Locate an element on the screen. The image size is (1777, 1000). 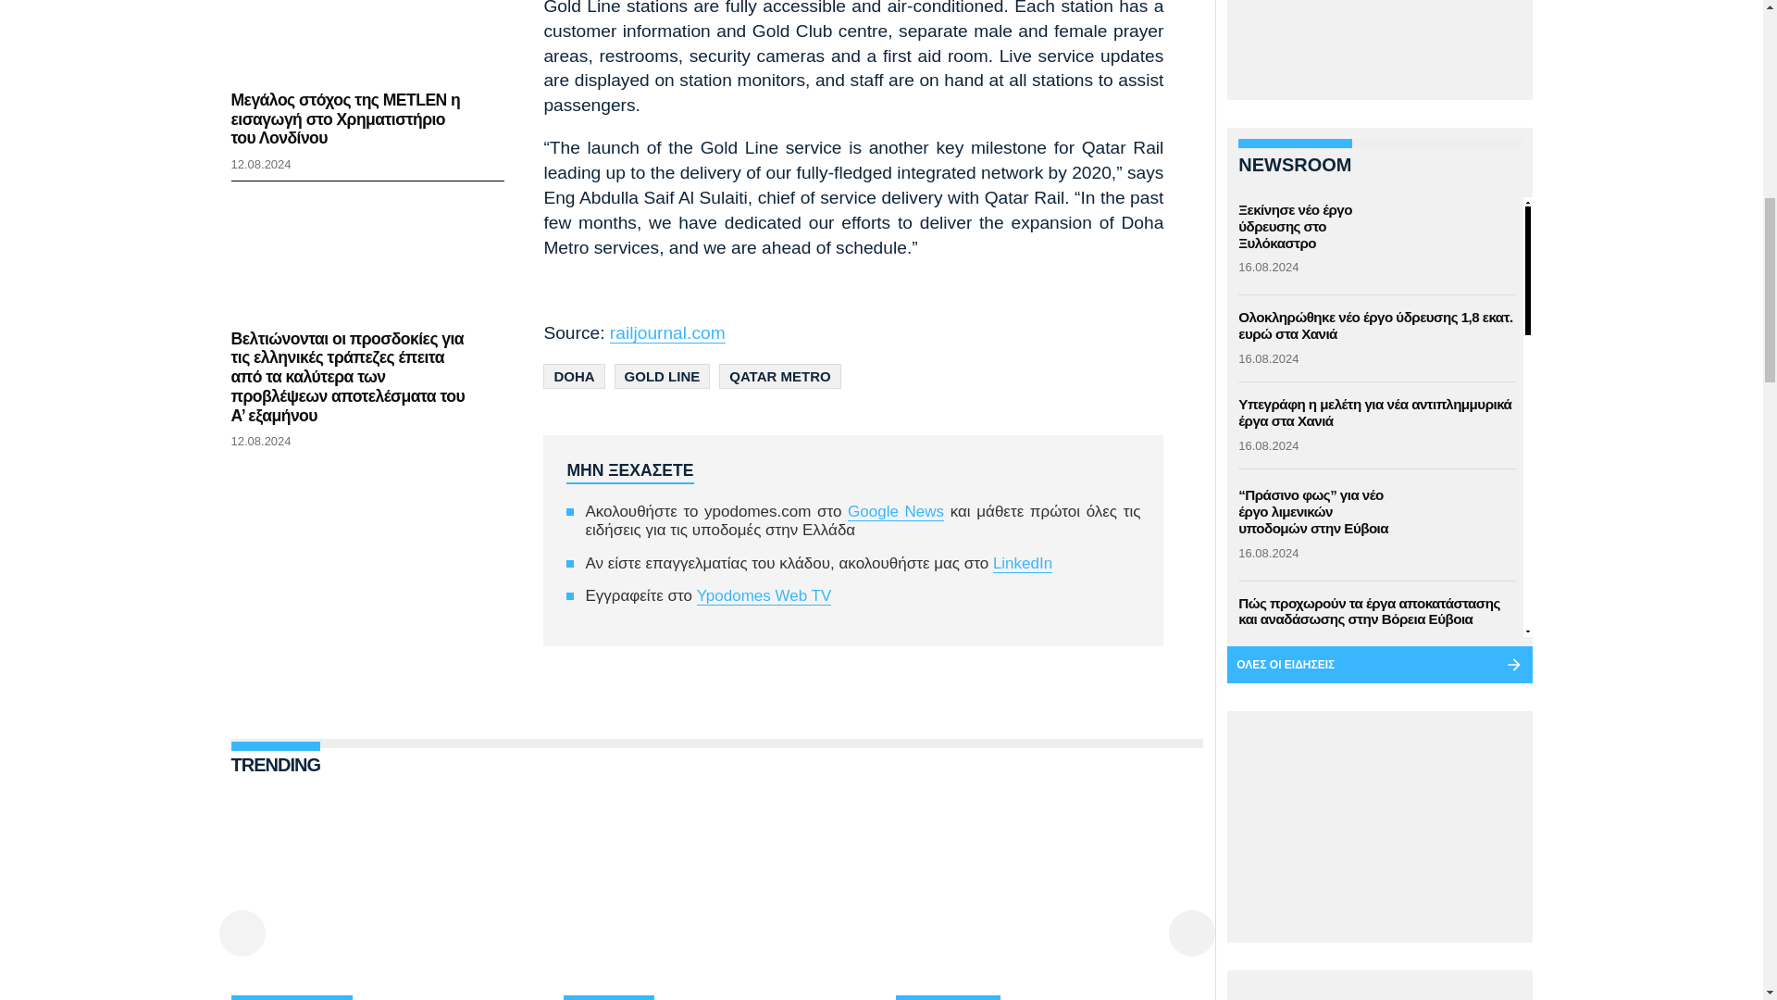
QATAR METRO is located at coordinates (779, 376).